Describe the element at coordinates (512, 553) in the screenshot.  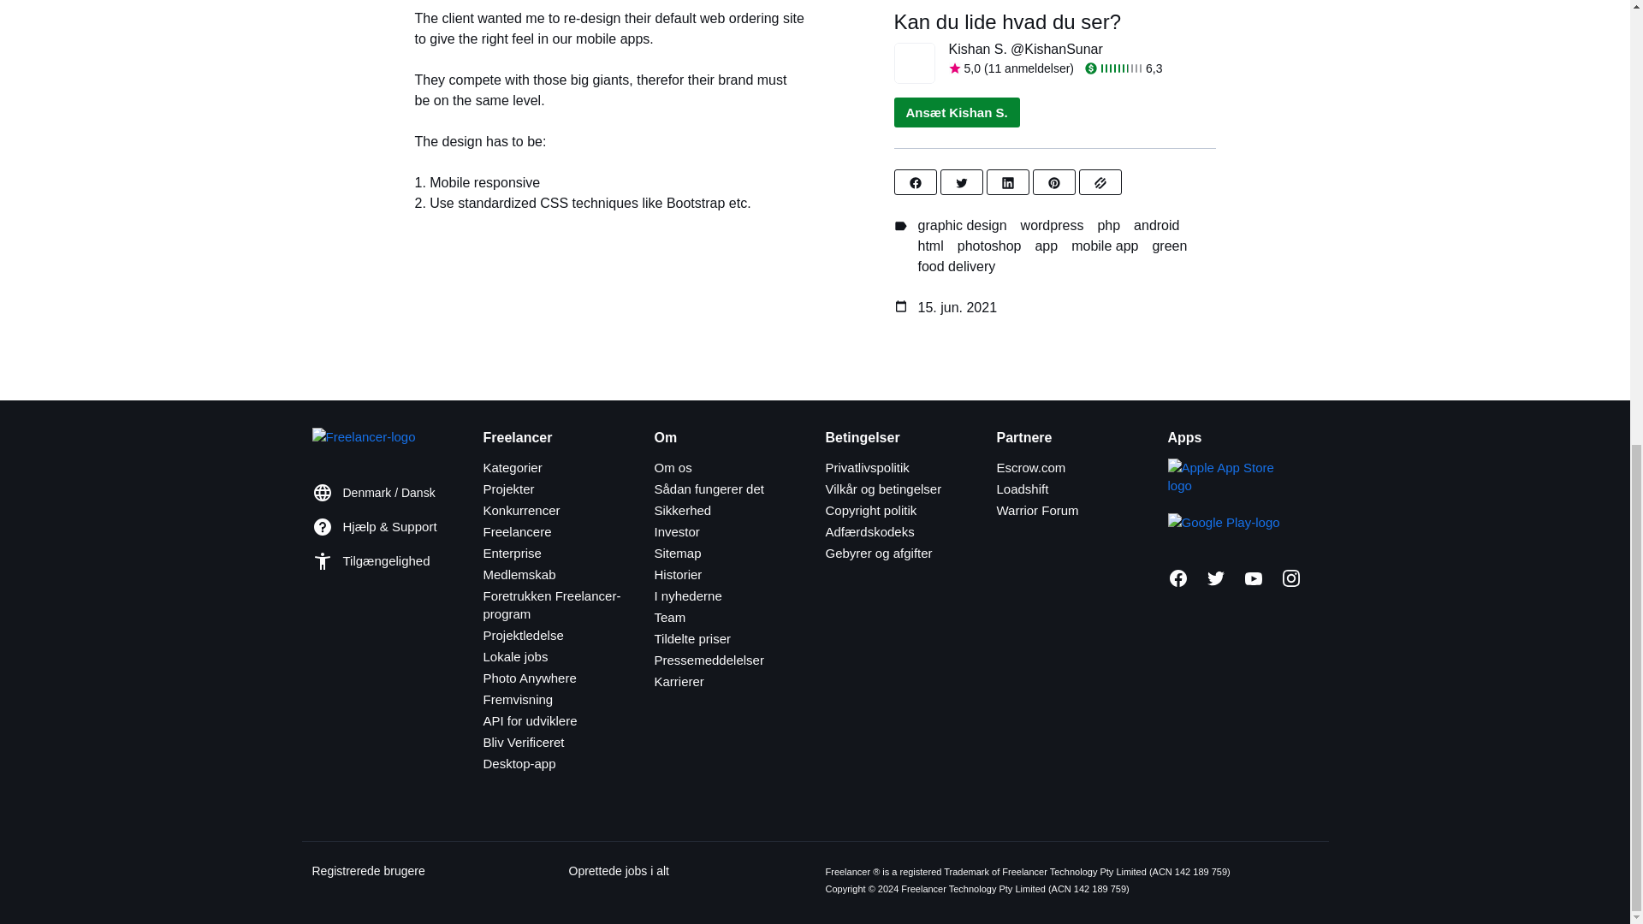
I see `Enterprise` at that location.